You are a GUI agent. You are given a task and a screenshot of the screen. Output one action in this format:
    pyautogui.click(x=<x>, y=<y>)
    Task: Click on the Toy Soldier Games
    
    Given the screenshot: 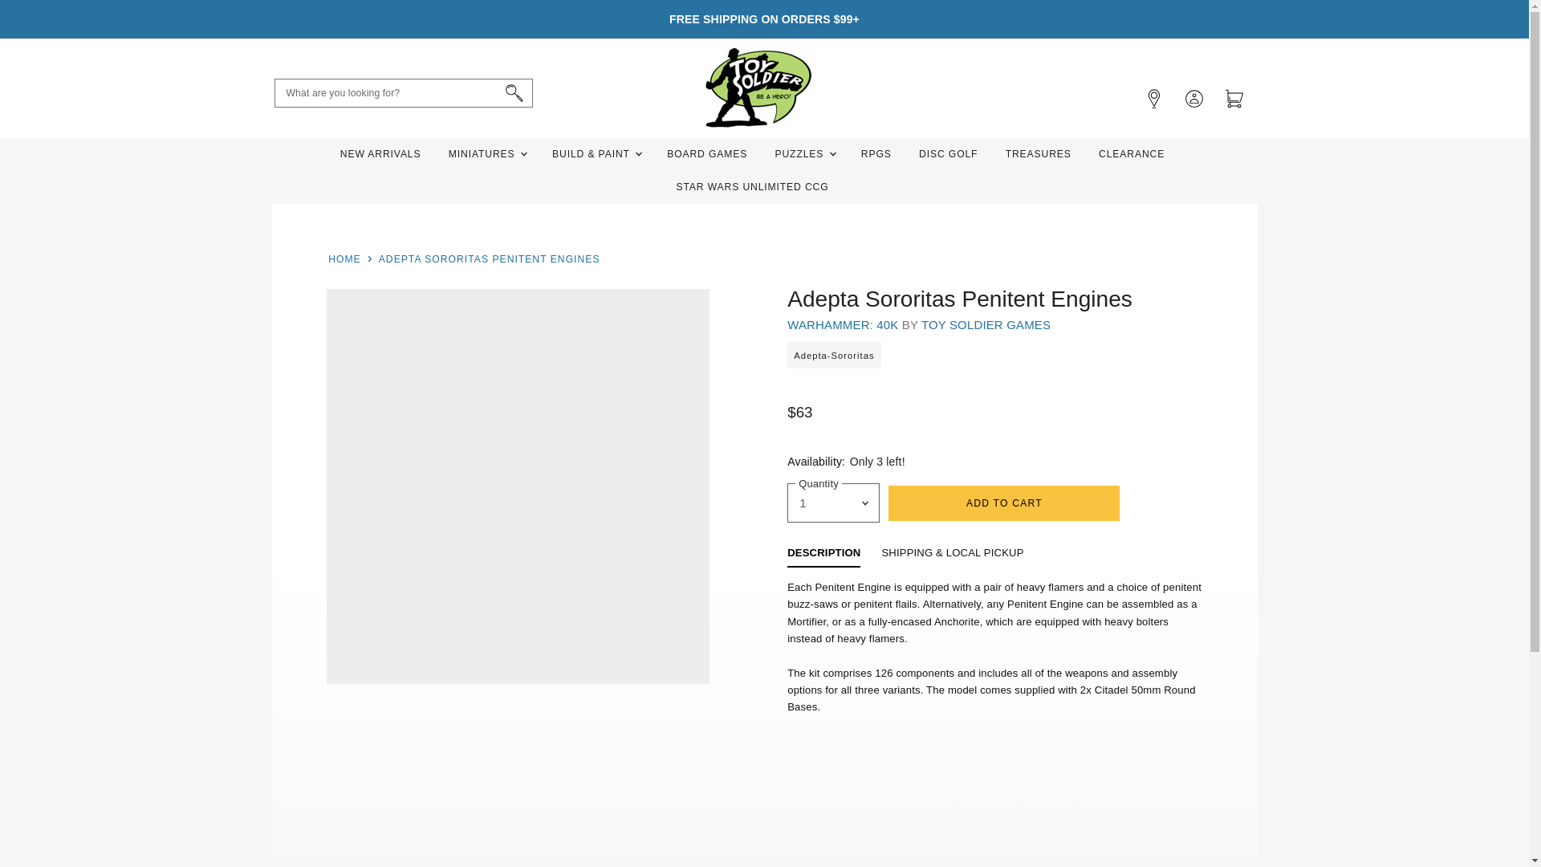 What is the action you would take?
    pyautogui.click(x=986, y=324)
    